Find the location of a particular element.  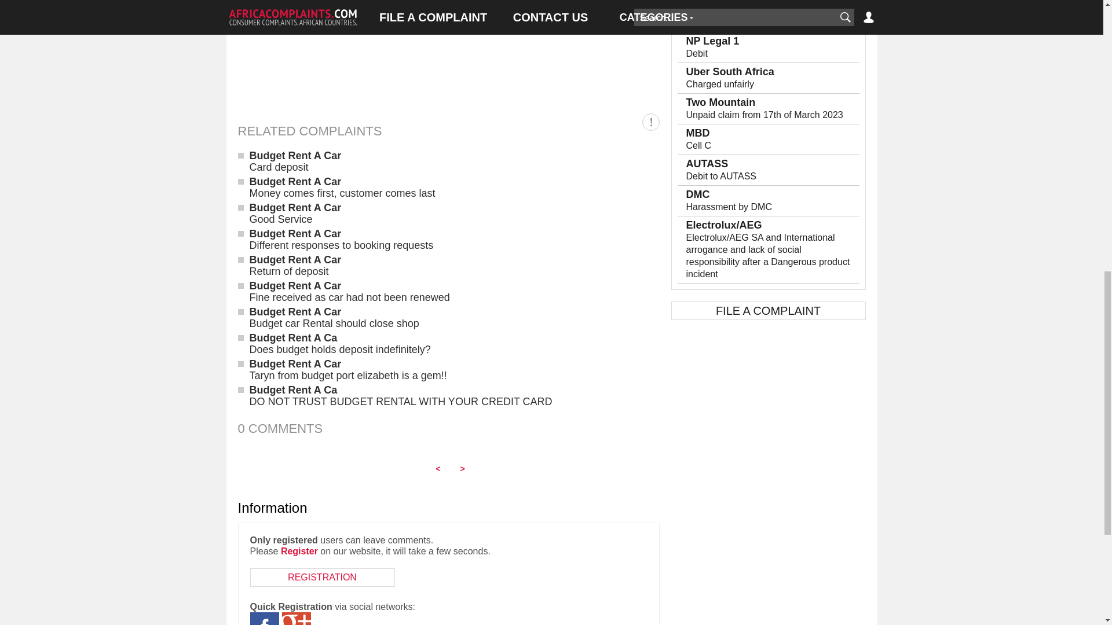

Advertisement is located at coordinates (448, 49).